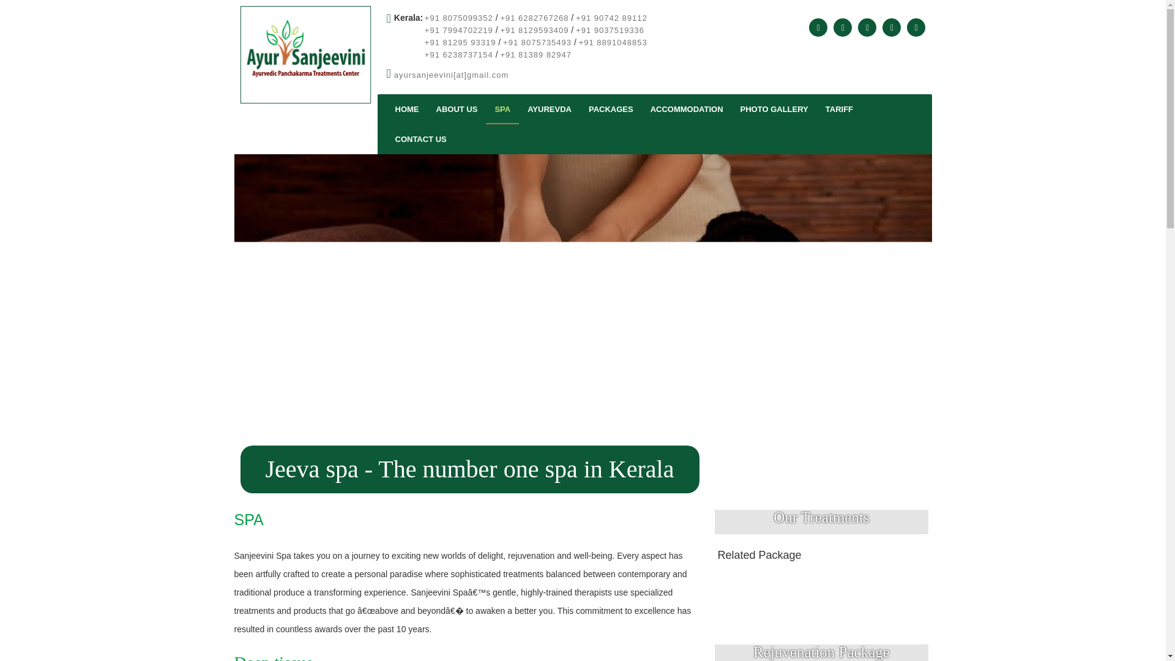  What do you see at coordinates (406, 109) in the screenshot?
I see `HOME` at bounding box center [406, 109].